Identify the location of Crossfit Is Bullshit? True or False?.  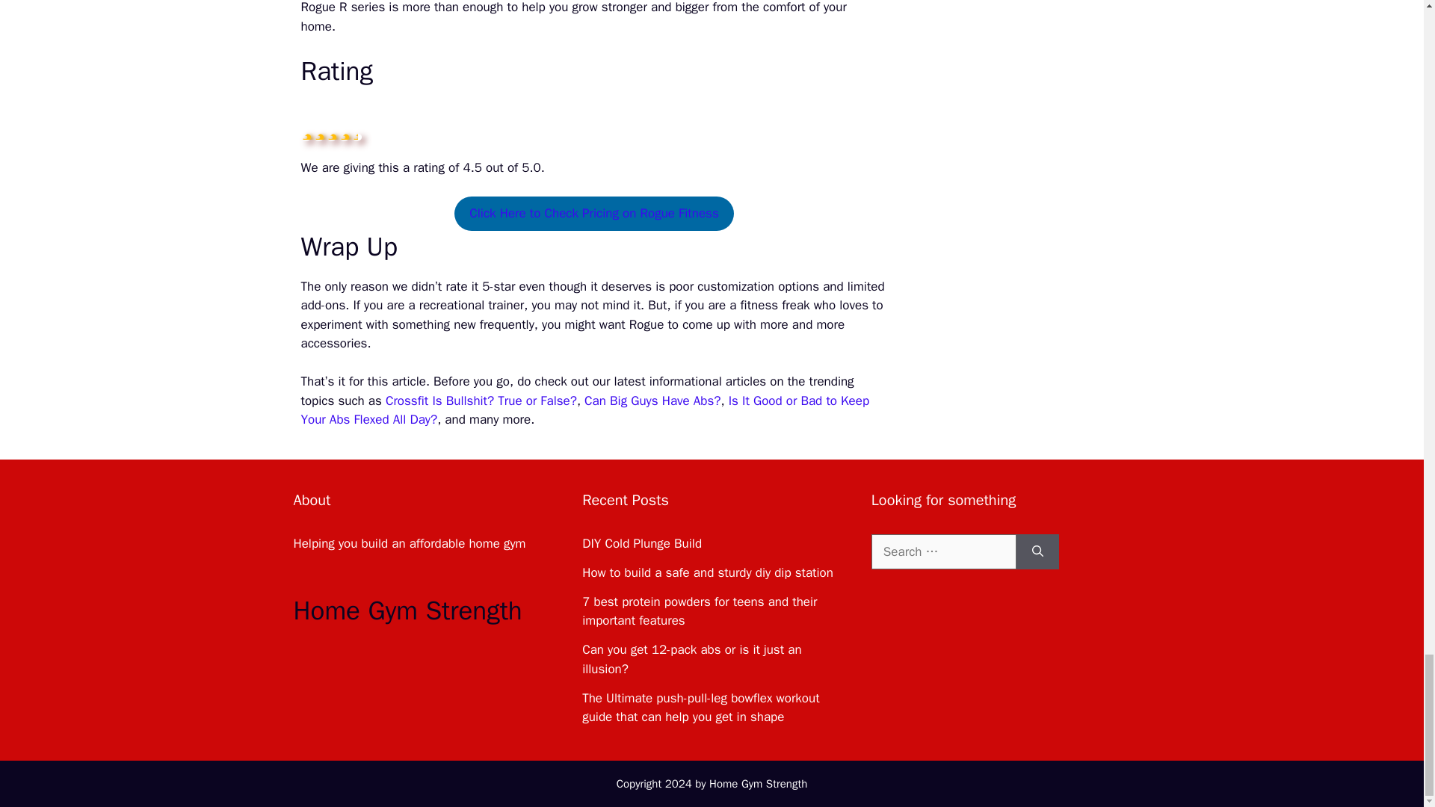
(481, 401).